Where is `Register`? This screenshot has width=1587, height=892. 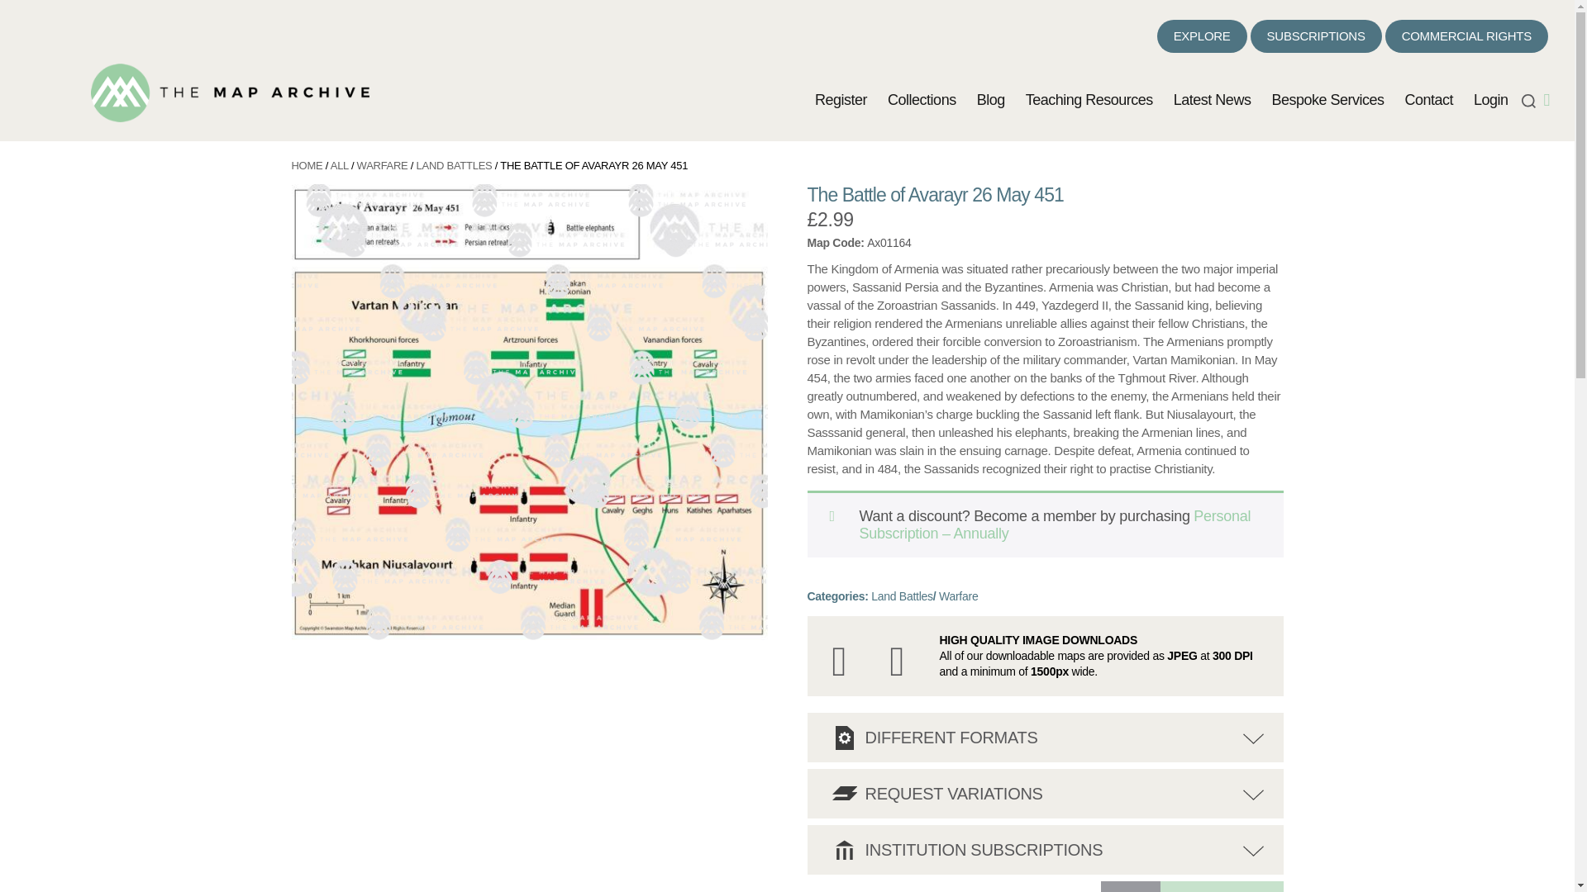
Register is located at coordinates (841, 101).